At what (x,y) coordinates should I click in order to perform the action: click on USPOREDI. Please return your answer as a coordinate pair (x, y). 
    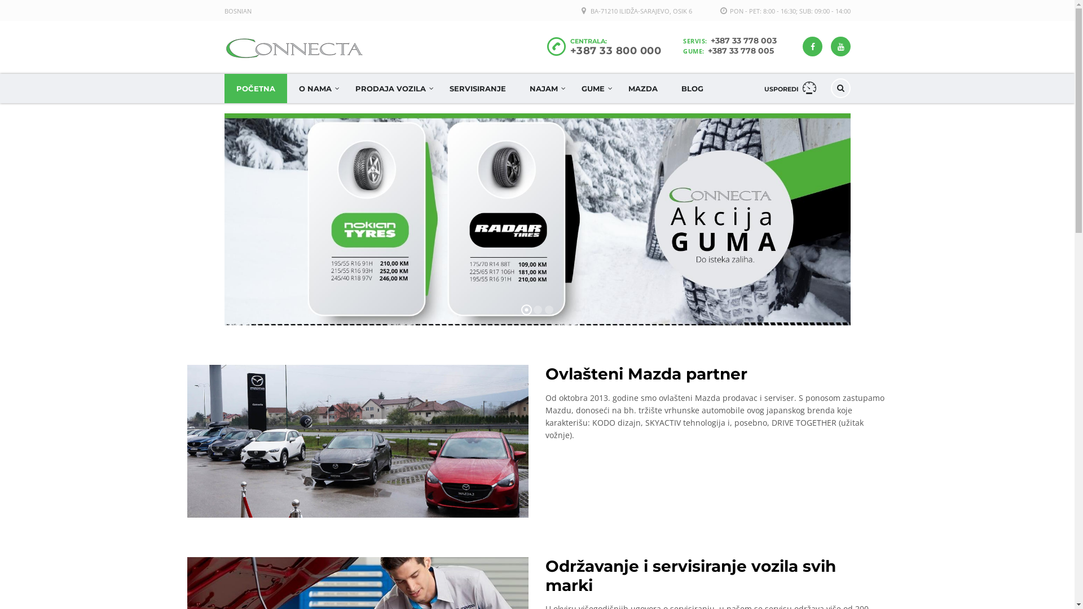
    Looking at the image, I should click on (790, 89).